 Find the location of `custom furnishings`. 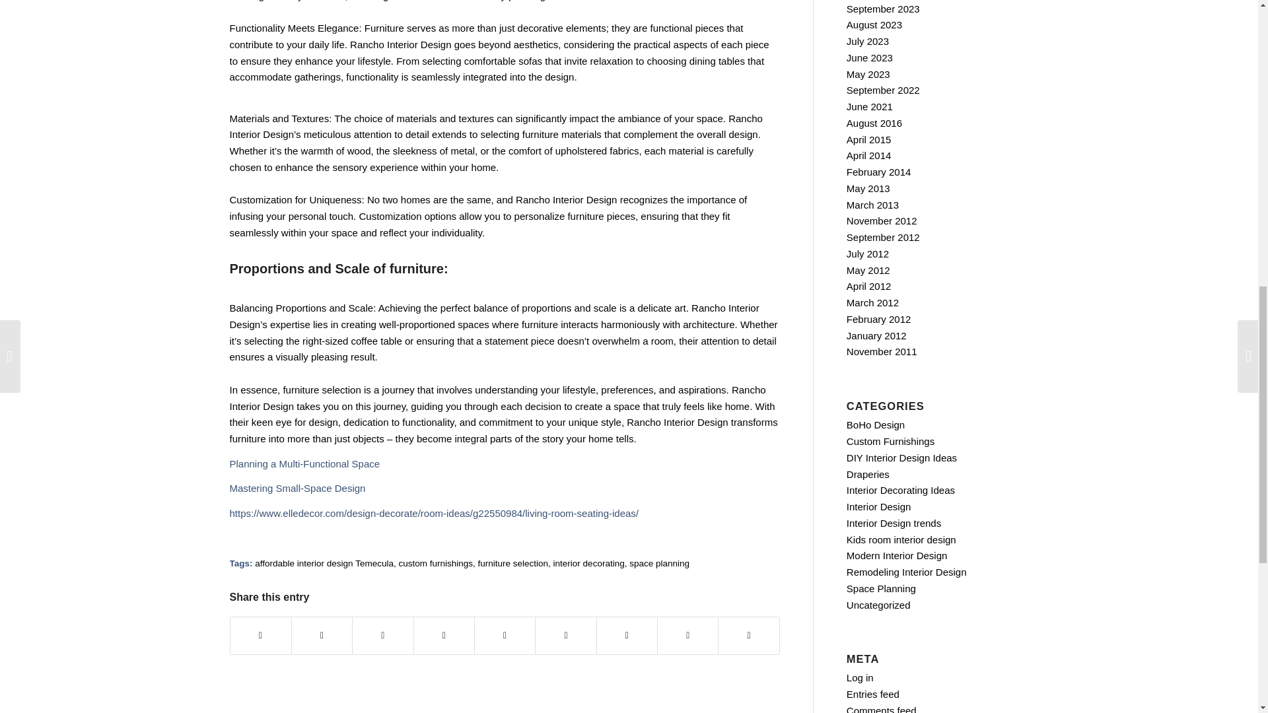

custom furnishings is located at coordinates (435, 562).